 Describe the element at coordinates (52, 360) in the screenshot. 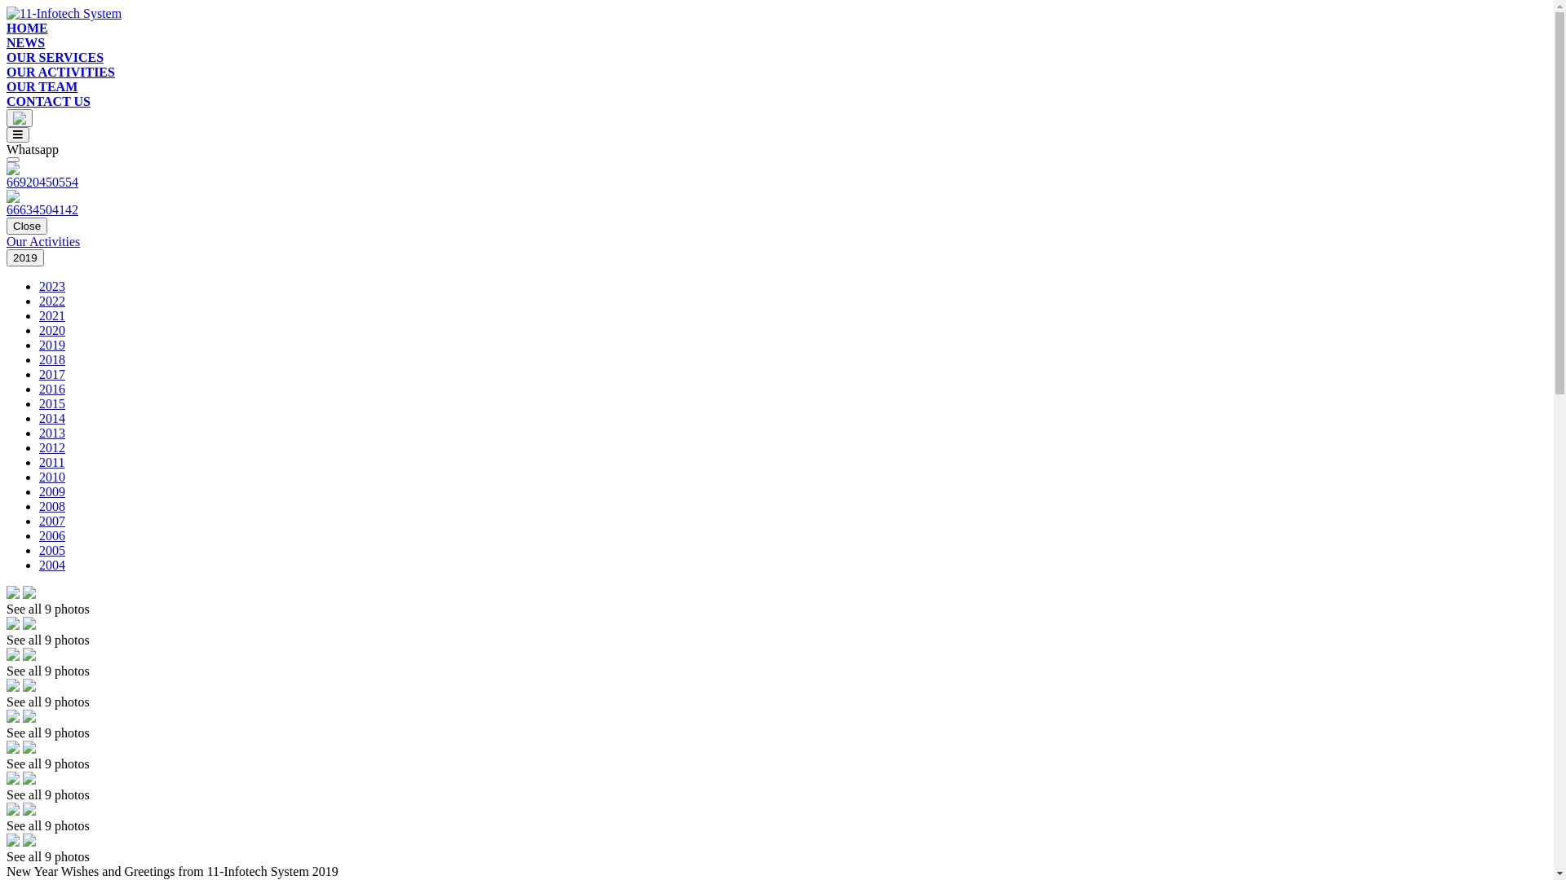

I see `2018` at that location.